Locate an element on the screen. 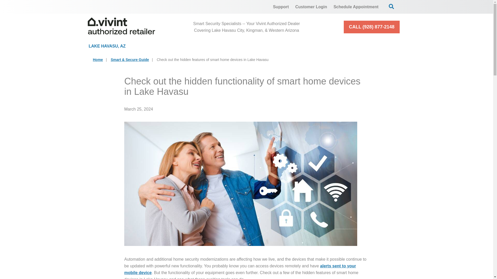  Notifications sent to your smartphone is located at coordinates (240, 269).